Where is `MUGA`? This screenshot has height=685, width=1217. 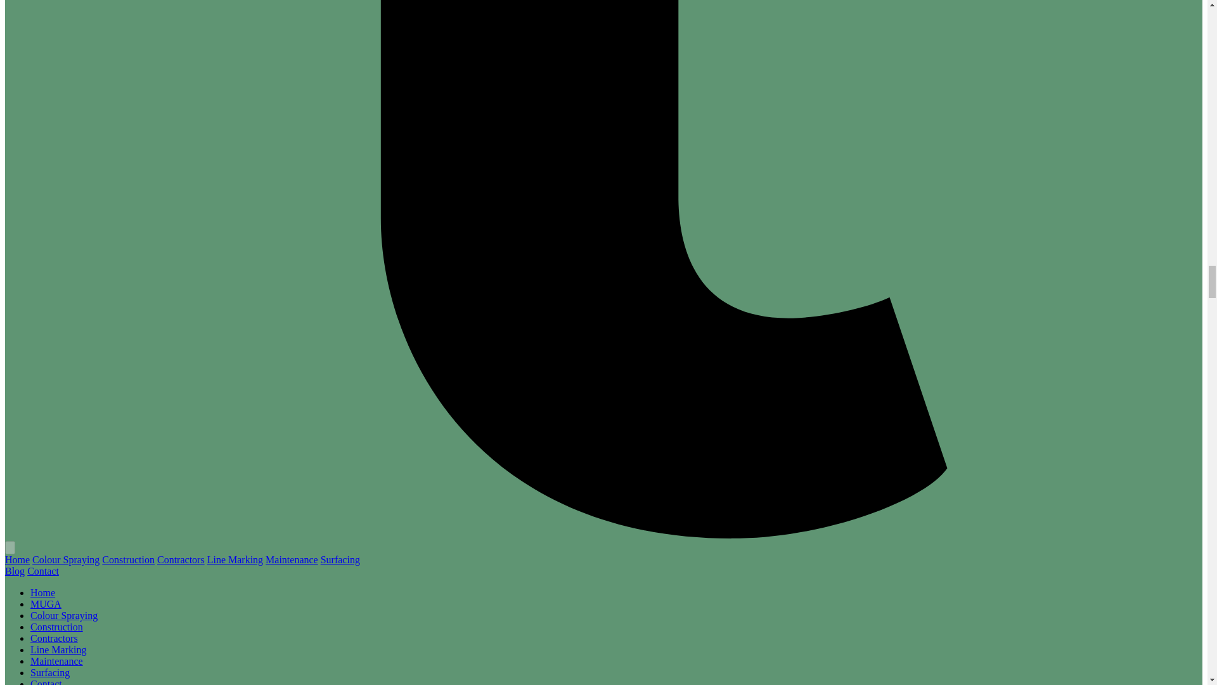
MUGA is located at coordinates (46, 604).